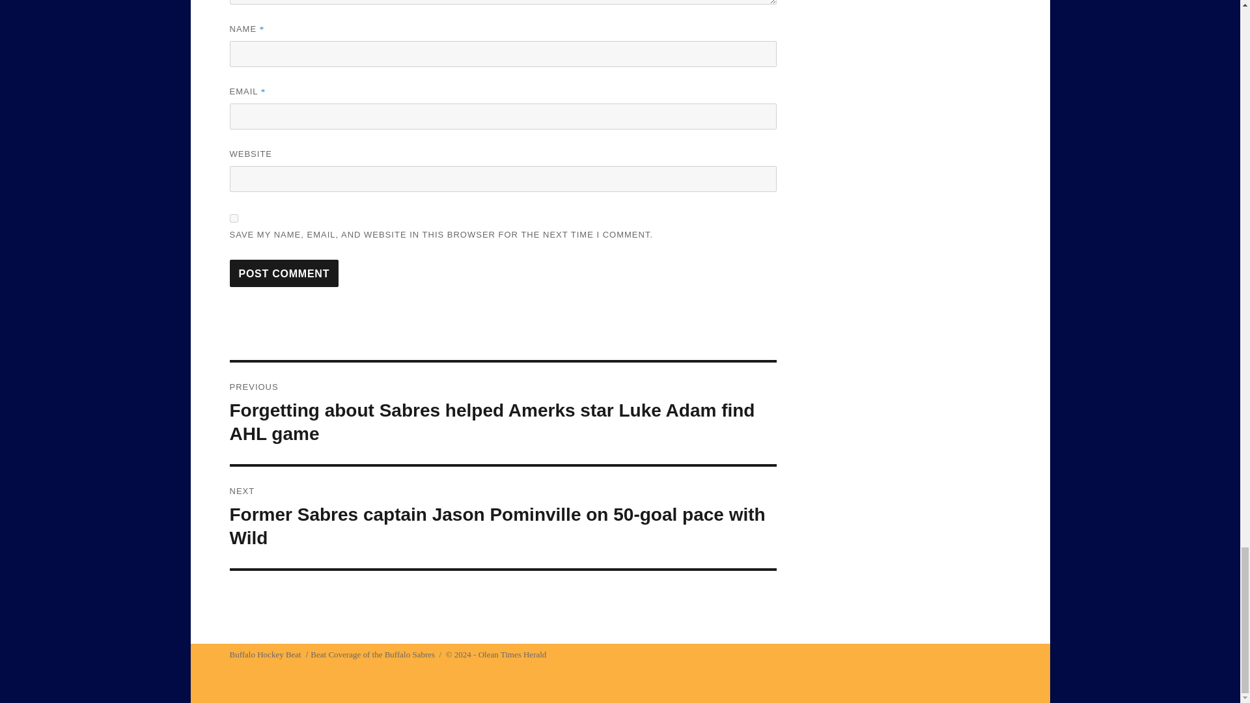 The width and height of the screenshot is (1250, 703). Describe the element at coordinates (233, 217) in the screenshot. I see `yes` at that location.